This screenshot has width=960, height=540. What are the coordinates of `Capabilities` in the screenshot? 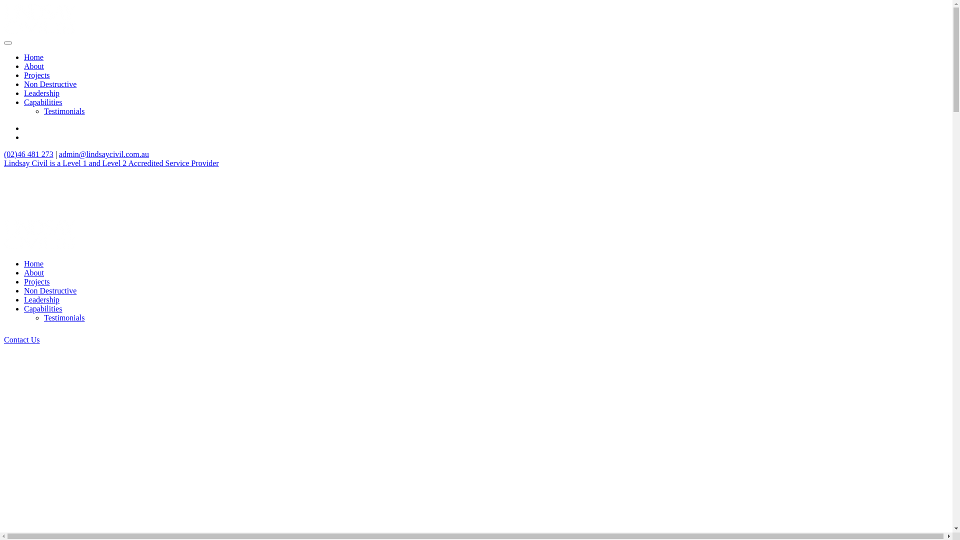 It's located at (43, 102).